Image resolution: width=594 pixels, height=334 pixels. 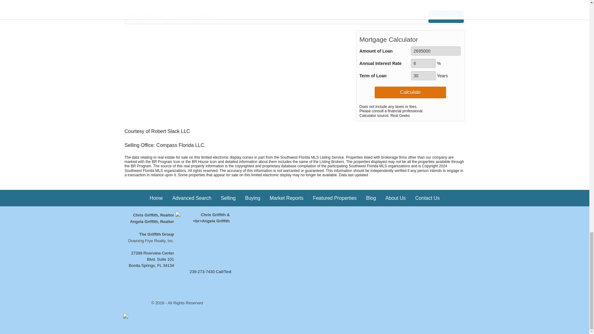 I want to click on 6, so click(x=423, y=63).